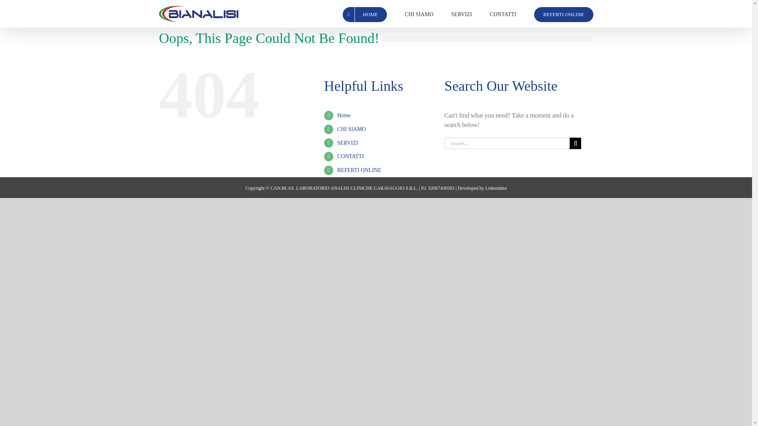 This screenshot has height=426, width=758. Describe the element at coordinates (364, 14) in the screenshot. I see `HOME` at that location.